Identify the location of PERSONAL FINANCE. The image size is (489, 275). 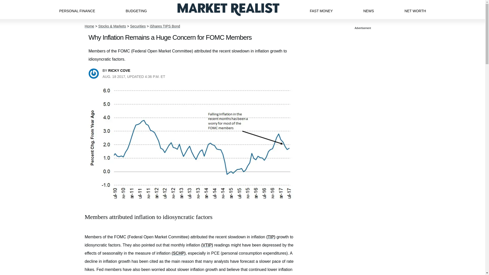
(77, 9).